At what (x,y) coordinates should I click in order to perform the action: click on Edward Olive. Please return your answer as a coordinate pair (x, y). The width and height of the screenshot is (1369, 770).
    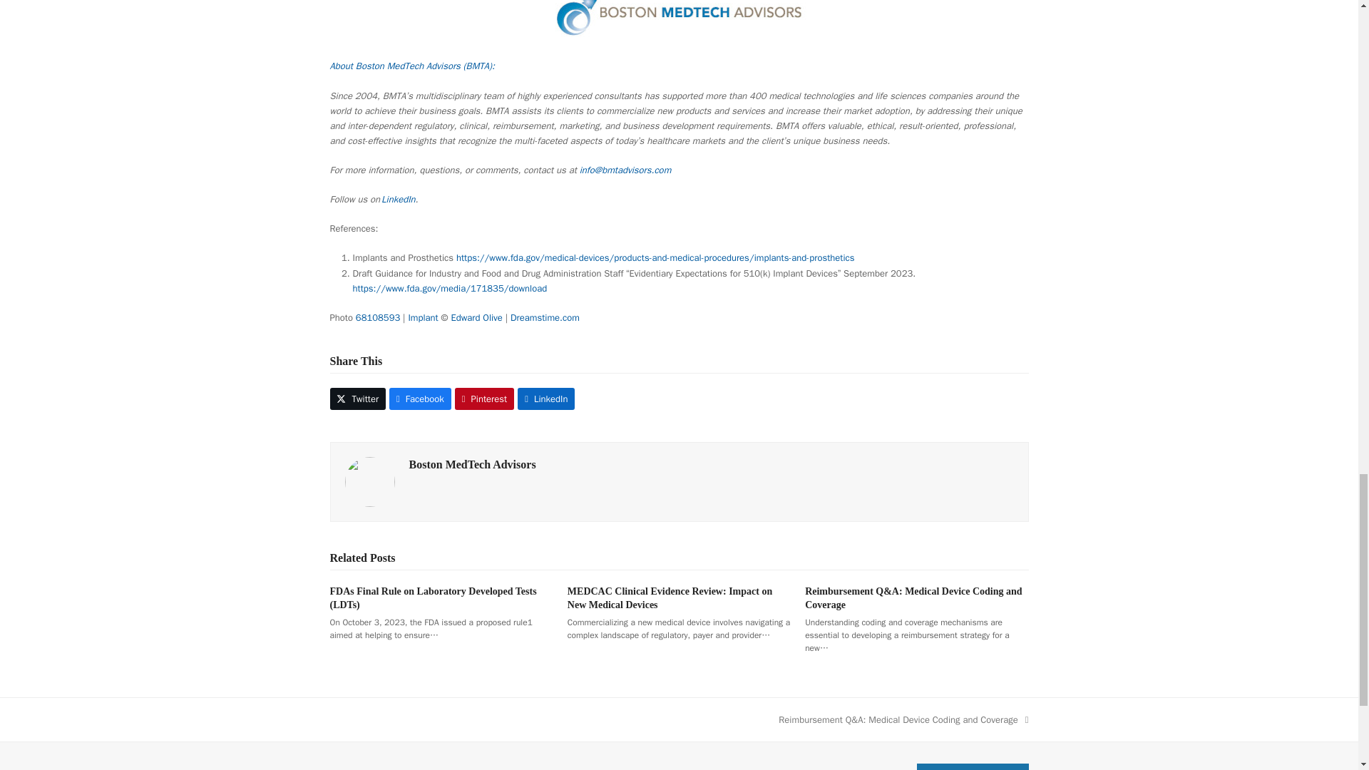
    Looking at the image, I should click on (476, 317).